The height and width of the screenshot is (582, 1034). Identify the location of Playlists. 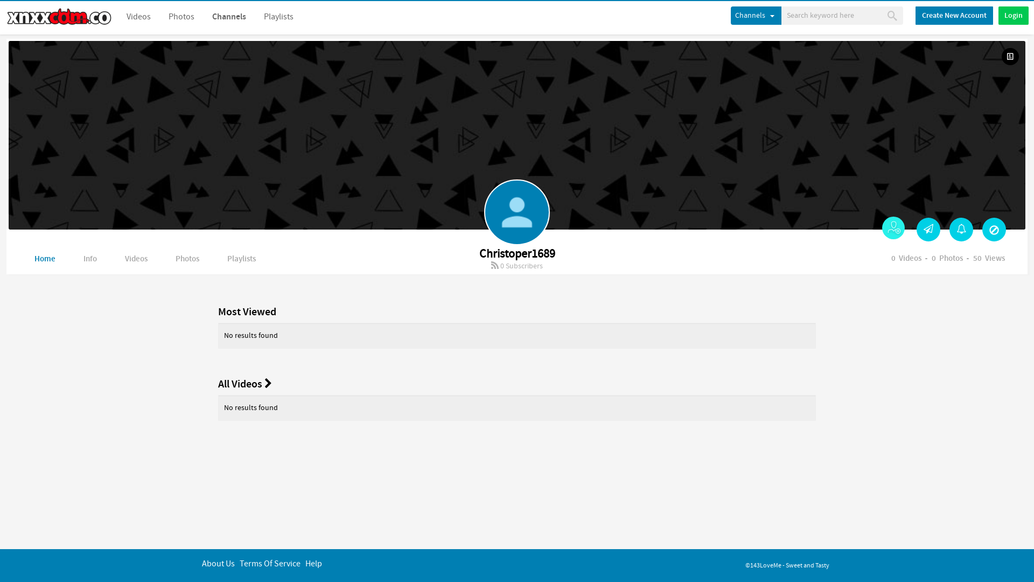
(279, 17).